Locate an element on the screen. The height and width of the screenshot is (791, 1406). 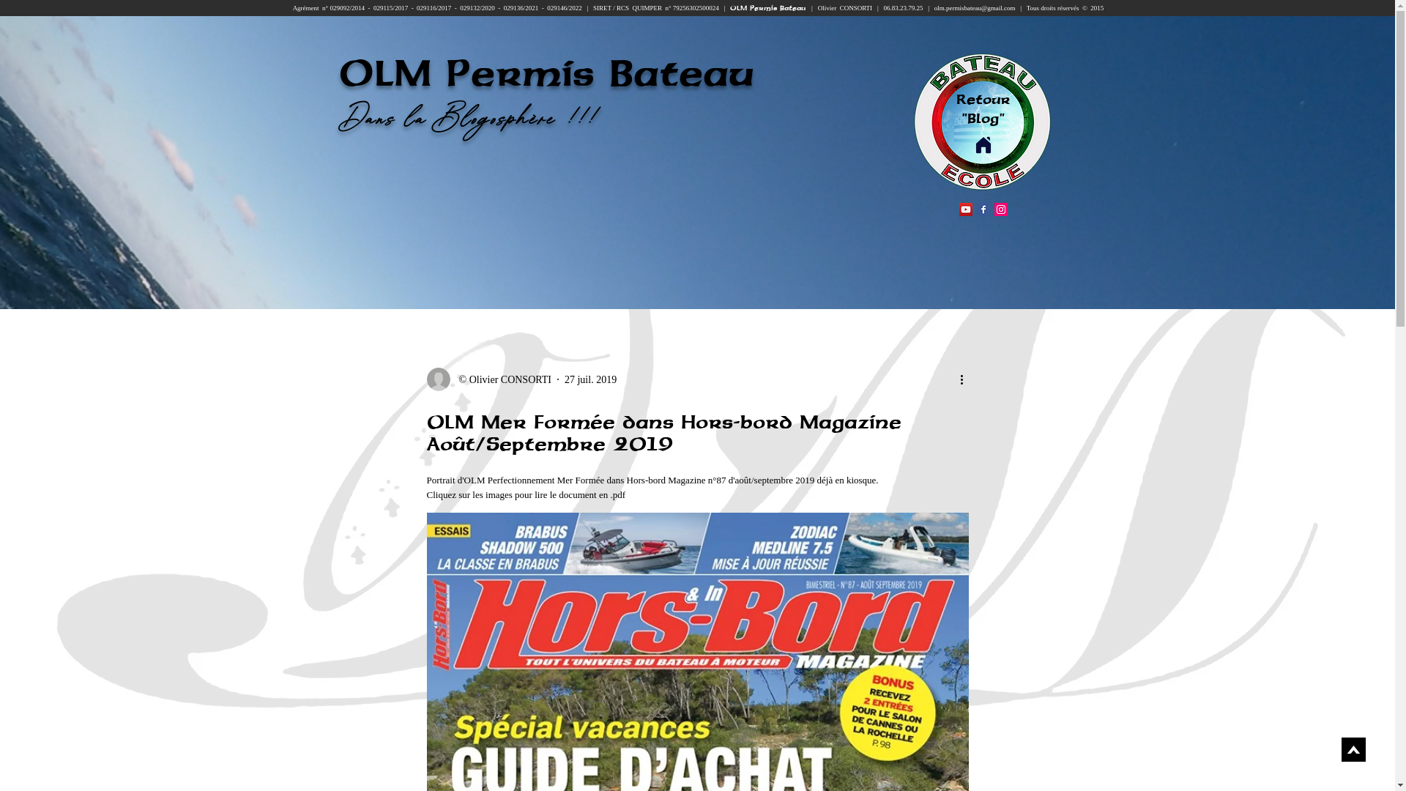
OLM Permis Bateau  is located at coordinates (770, 7).